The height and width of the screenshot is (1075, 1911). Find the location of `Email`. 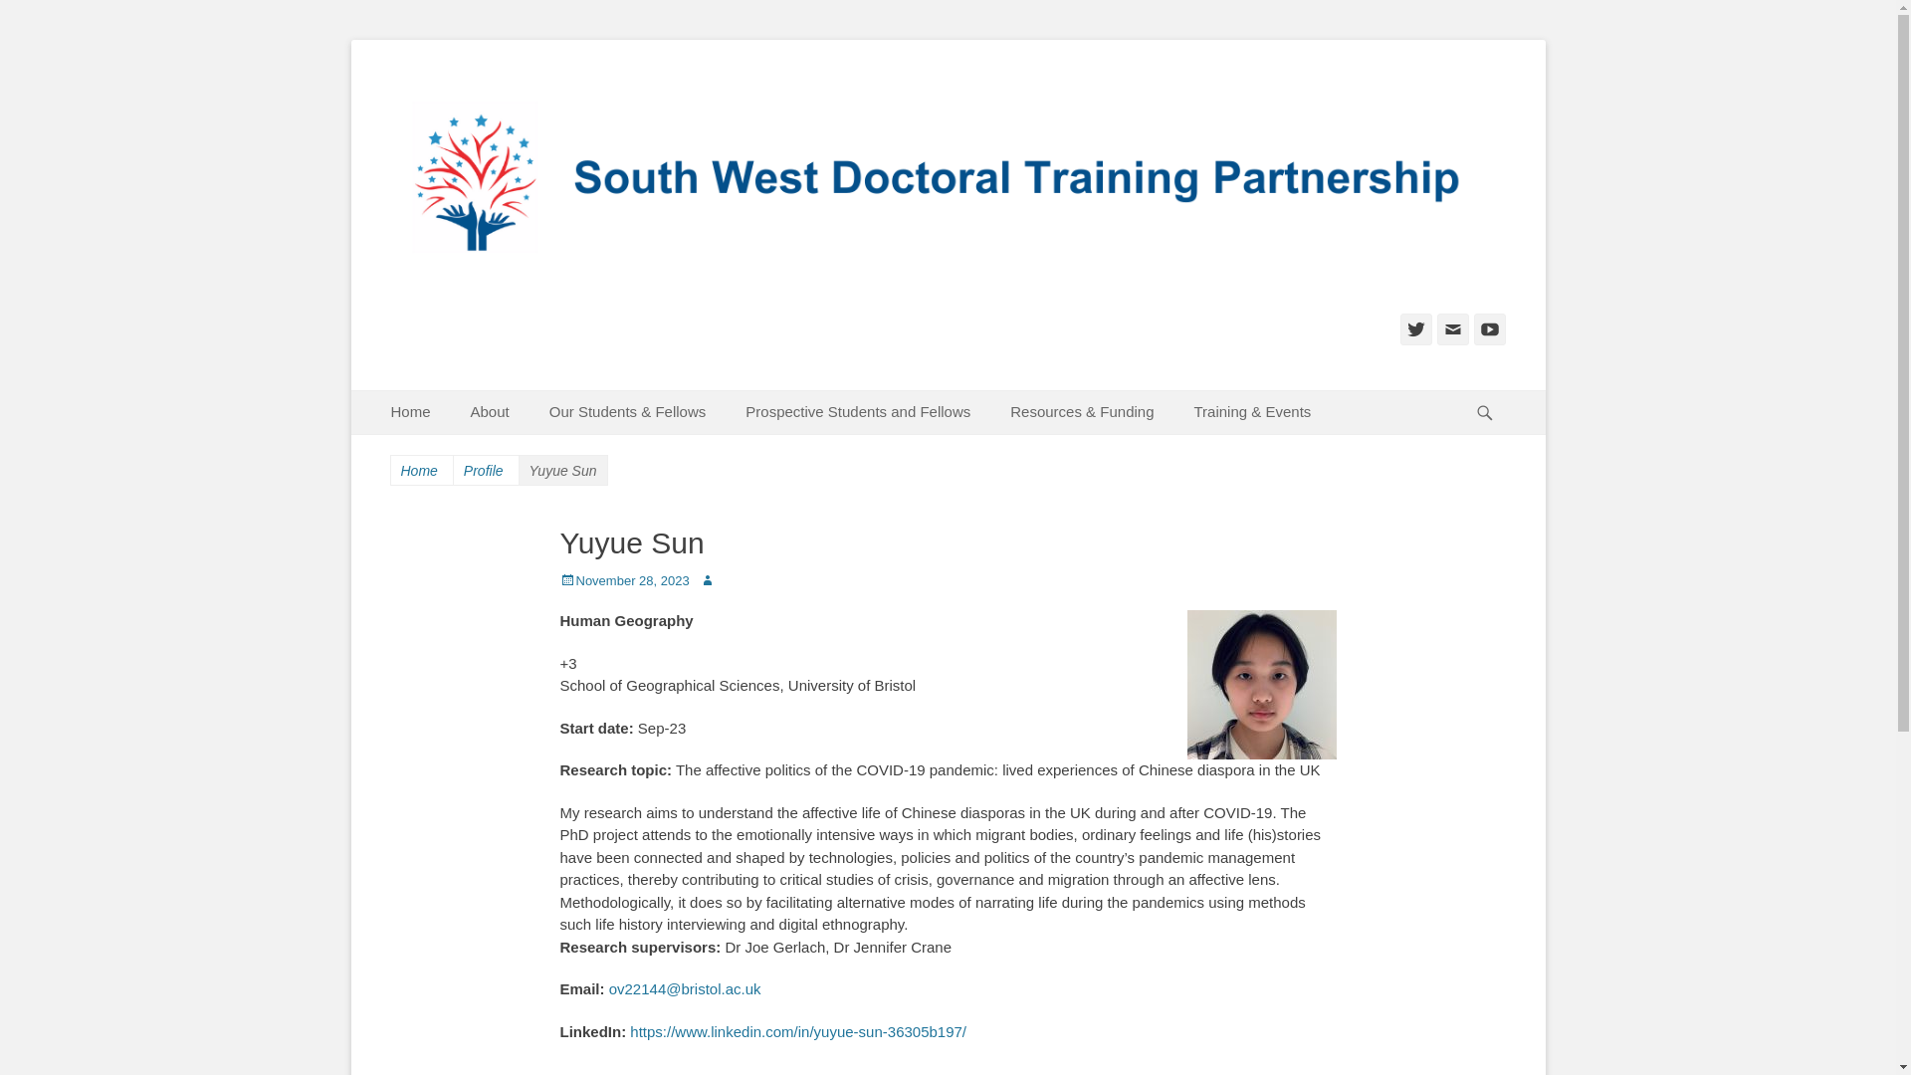

Email is located at coordinates (1453, 328).